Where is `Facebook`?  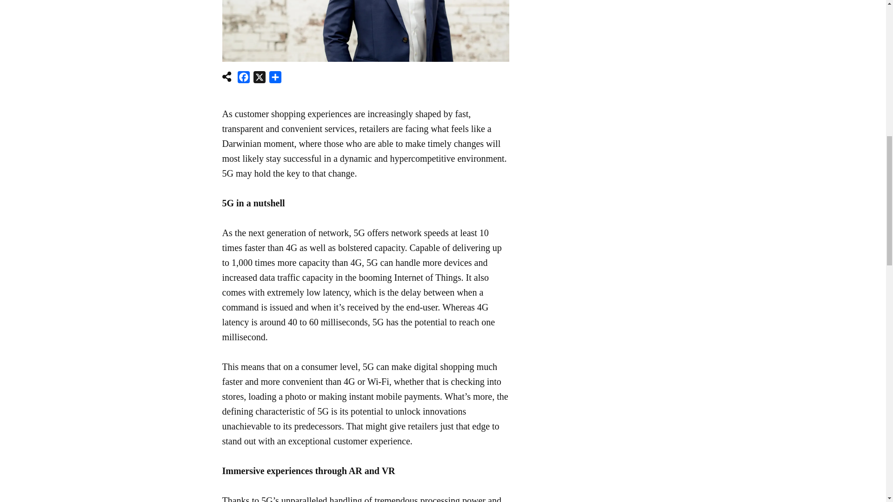 Facebook is located at coordinates (244, 79).